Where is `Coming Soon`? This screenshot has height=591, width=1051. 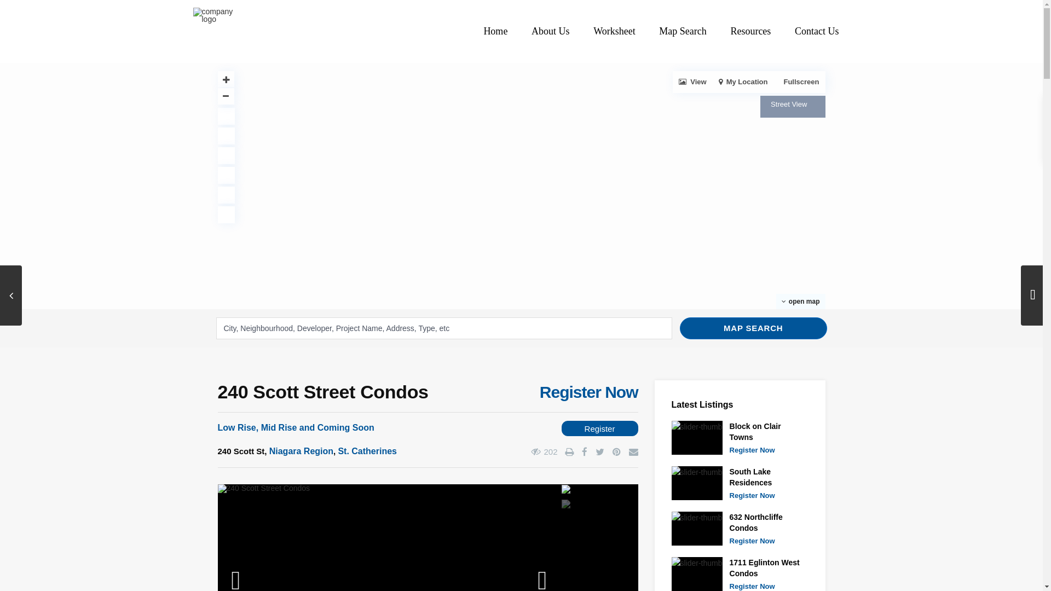
Coming Soon is located at coordinates (345, 427).